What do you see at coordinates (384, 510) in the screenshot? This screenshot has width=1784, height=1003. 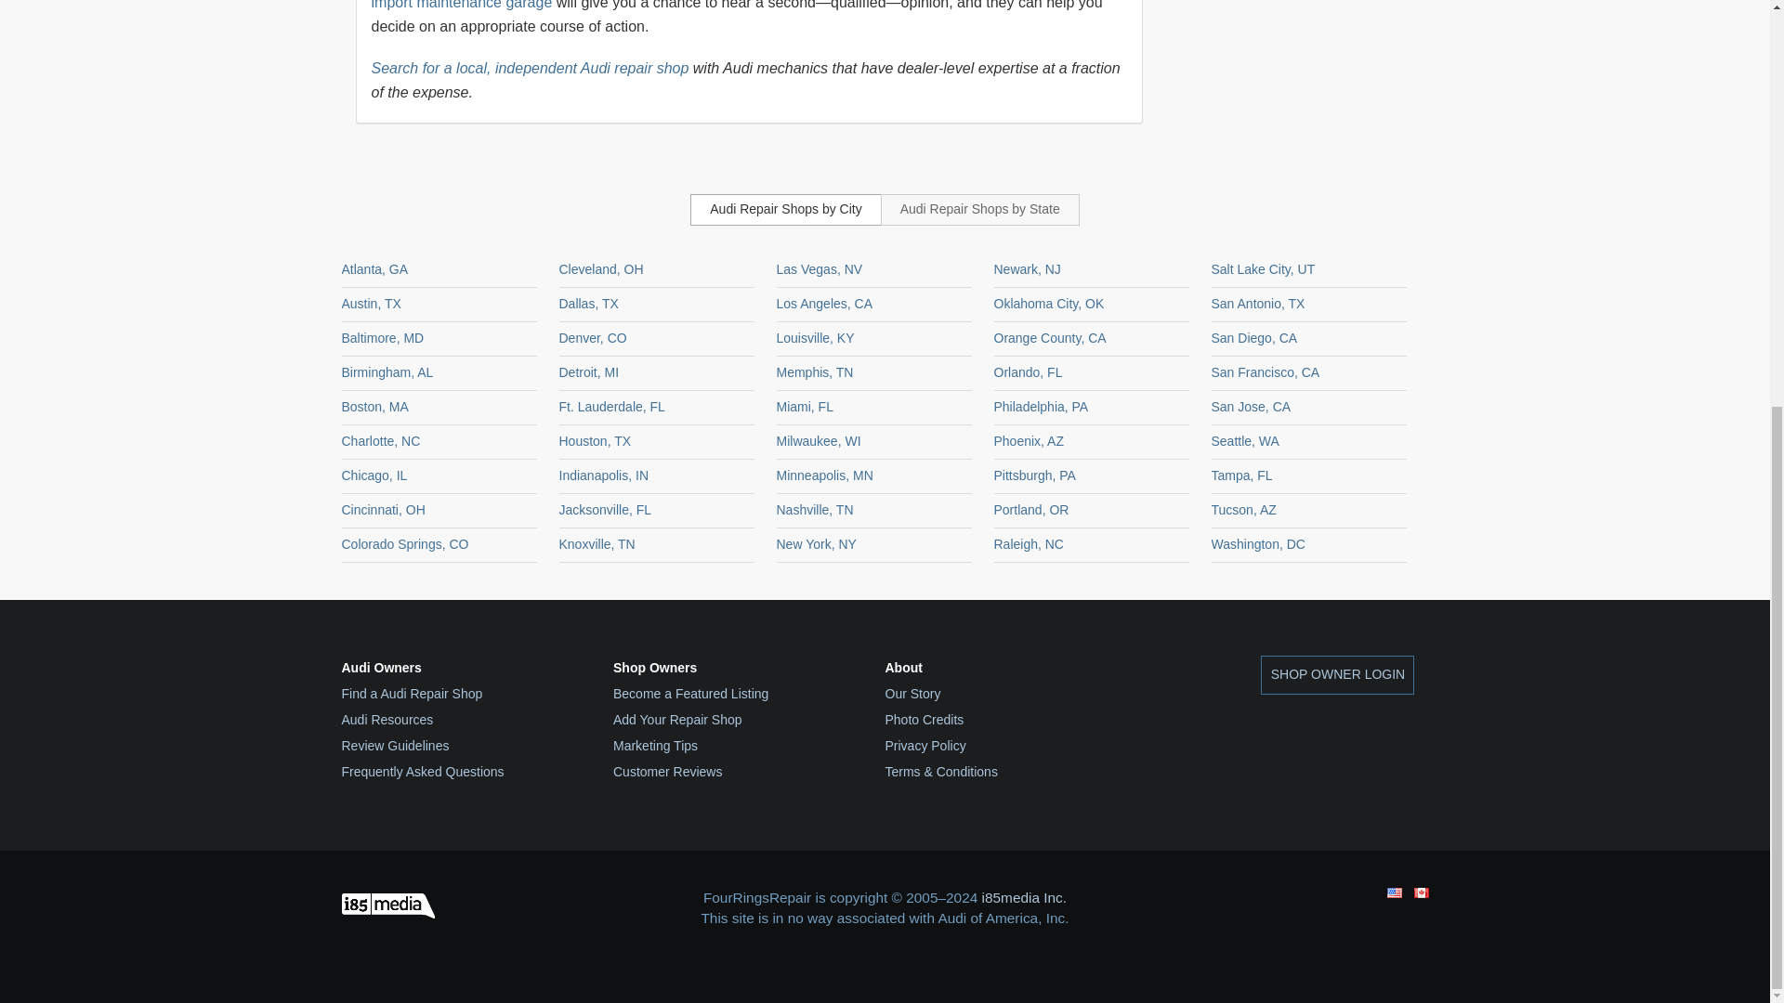 I see `Cincinnati, OH` at bounding box center [384, 510].